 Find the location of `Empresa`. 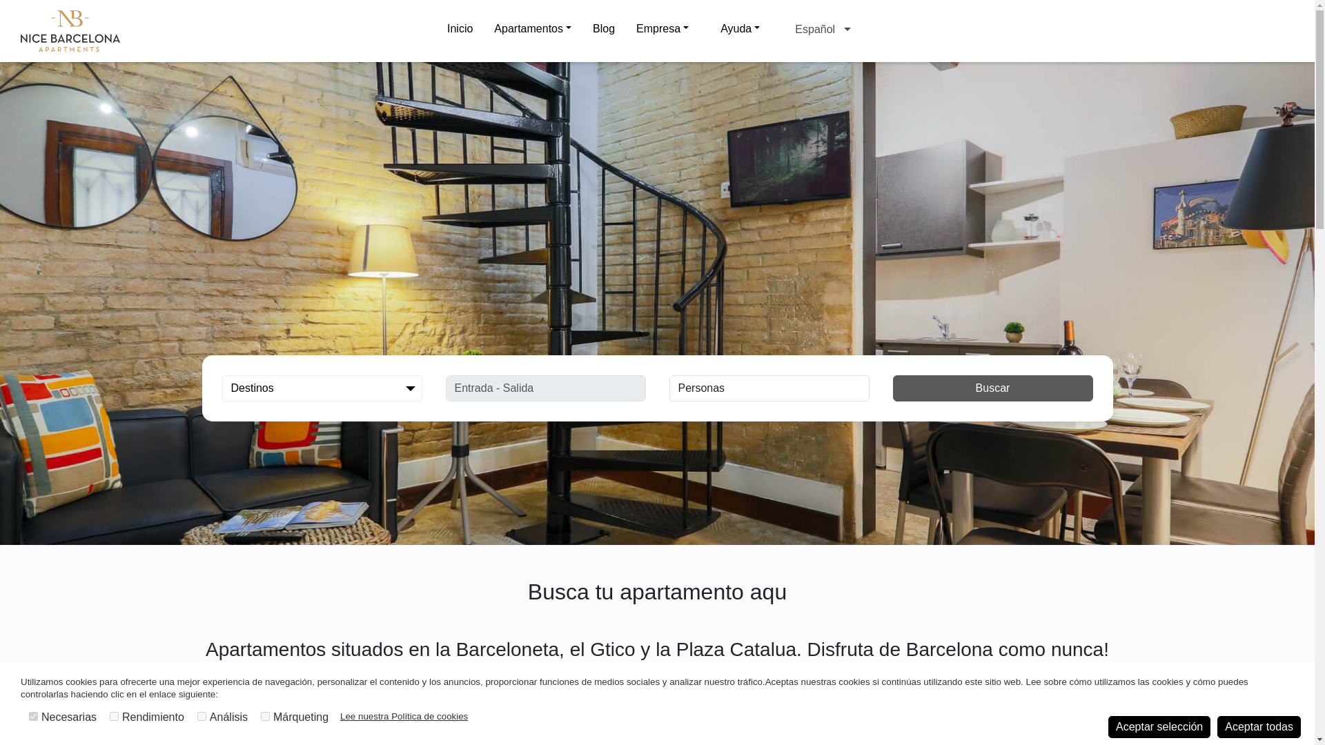

Empresa is located at coordinates (662, 28).